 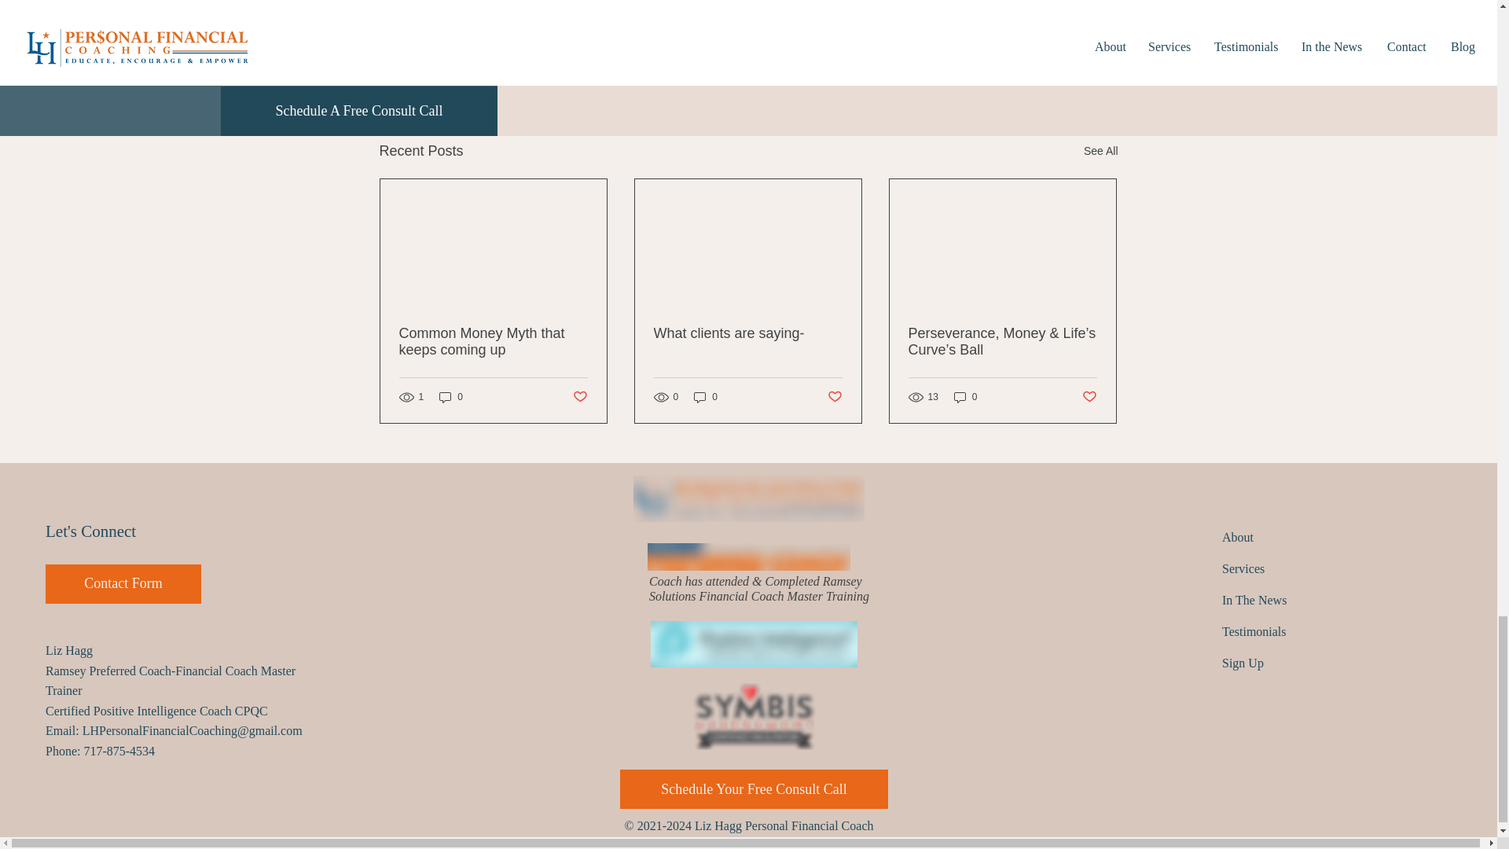 What do you see at coordinates (123, 583) in the screenshot?
I see `Contact Form` at bounding box center [123, 583].